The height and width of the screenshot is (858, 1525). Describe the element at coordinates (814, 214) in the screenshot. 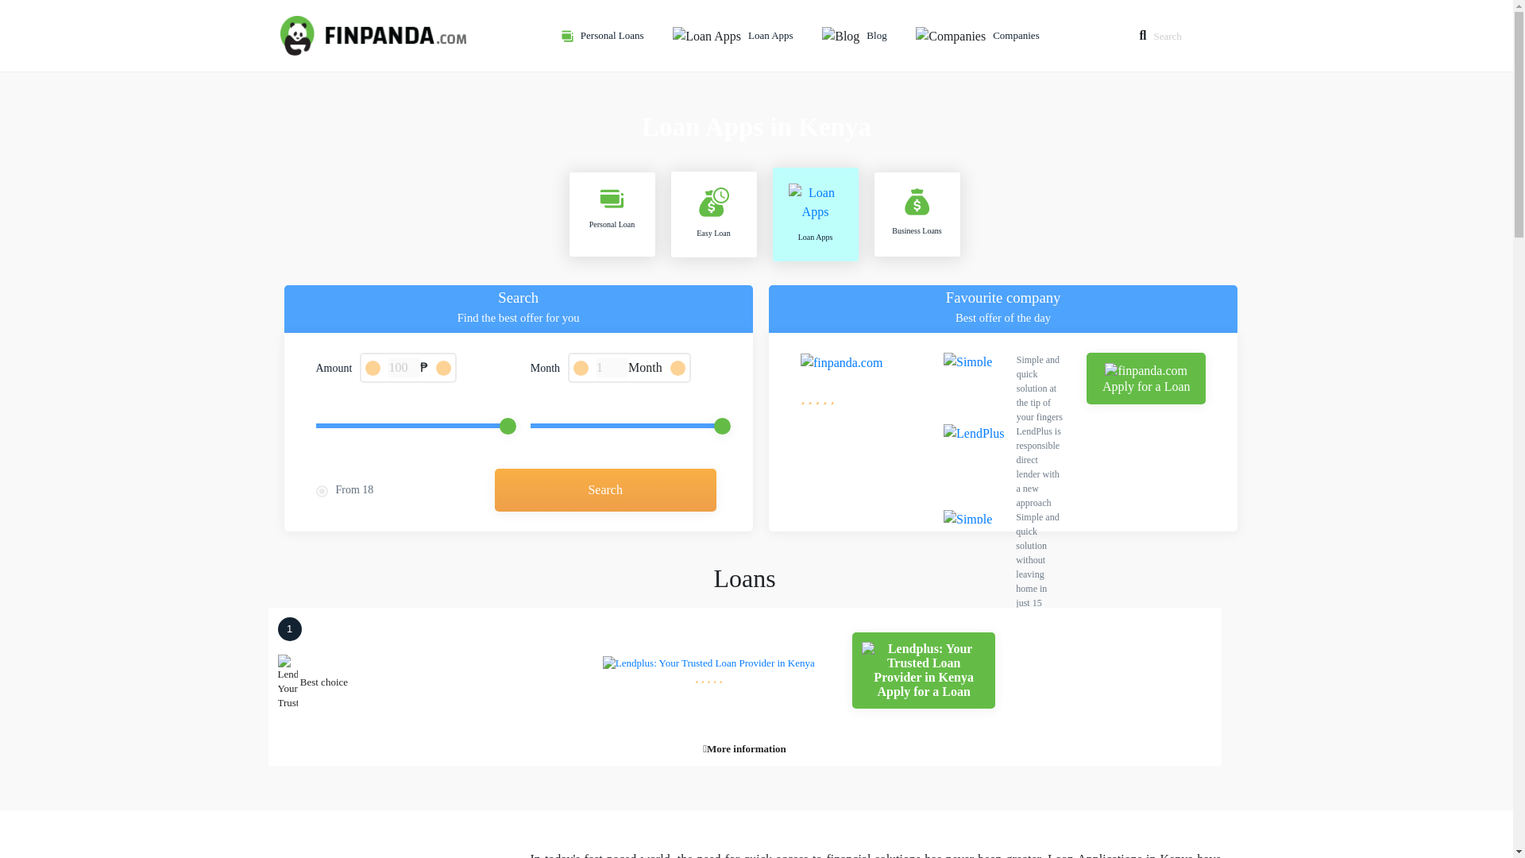

I see `Loan Apps` at that location.